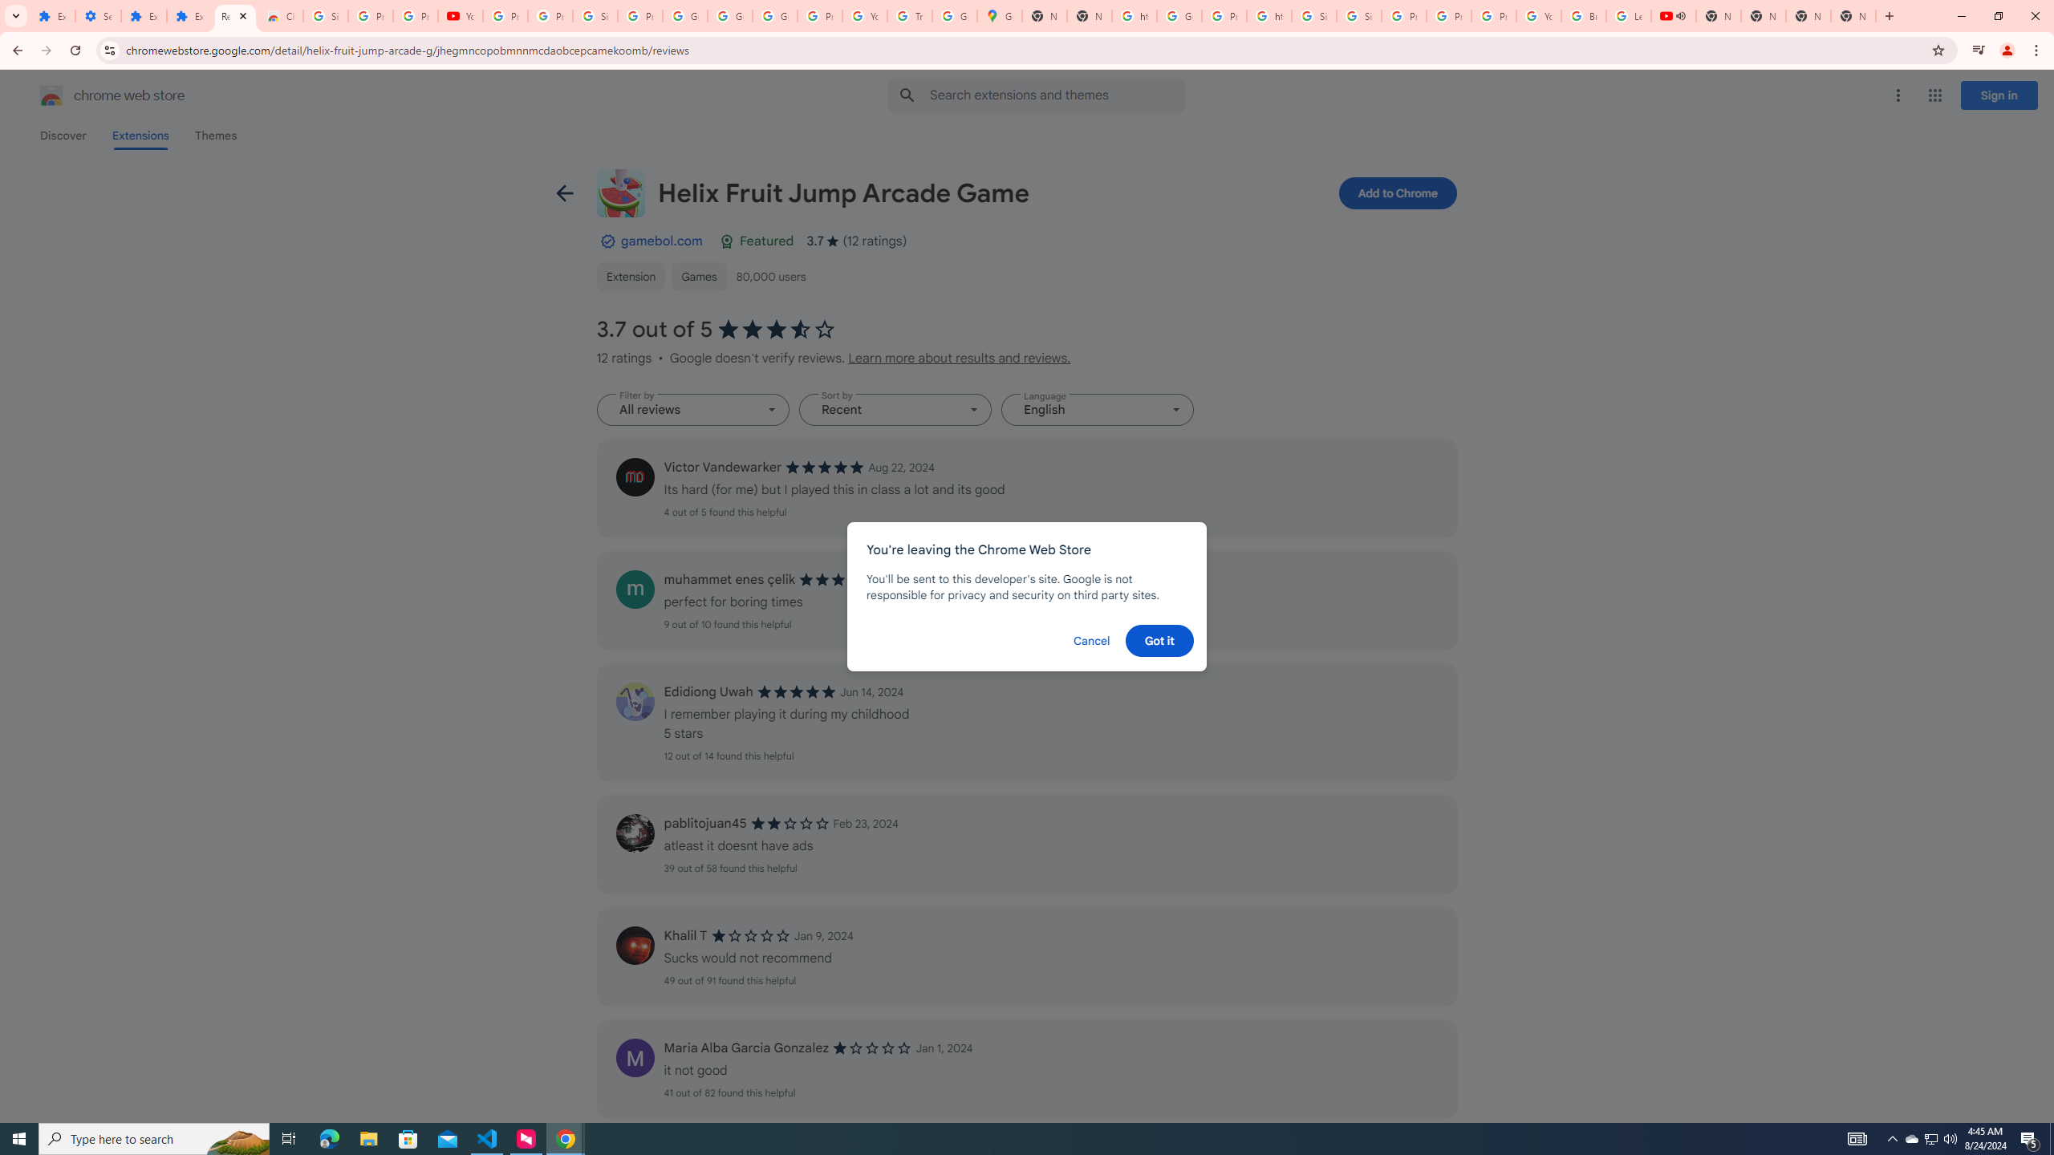 The width and height of the screenshot is (2054, 1155). Describe the element at coordinates (1853, 16) in the screenshot. I see `New Tab` at that location.